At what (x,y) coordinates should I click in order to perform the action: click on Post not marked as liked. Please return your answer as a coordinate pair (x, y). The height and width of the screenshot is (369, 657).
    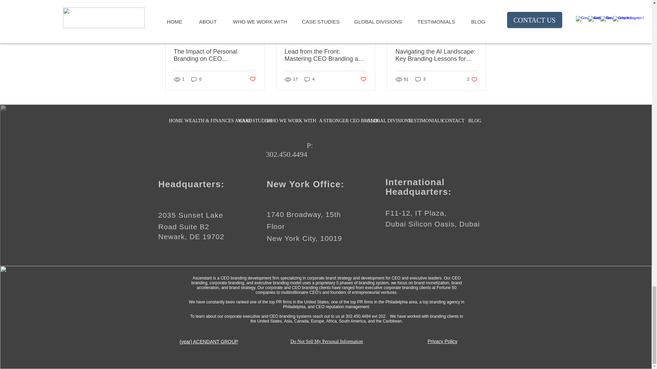
    Looking at the image, I should click on (252, 79).